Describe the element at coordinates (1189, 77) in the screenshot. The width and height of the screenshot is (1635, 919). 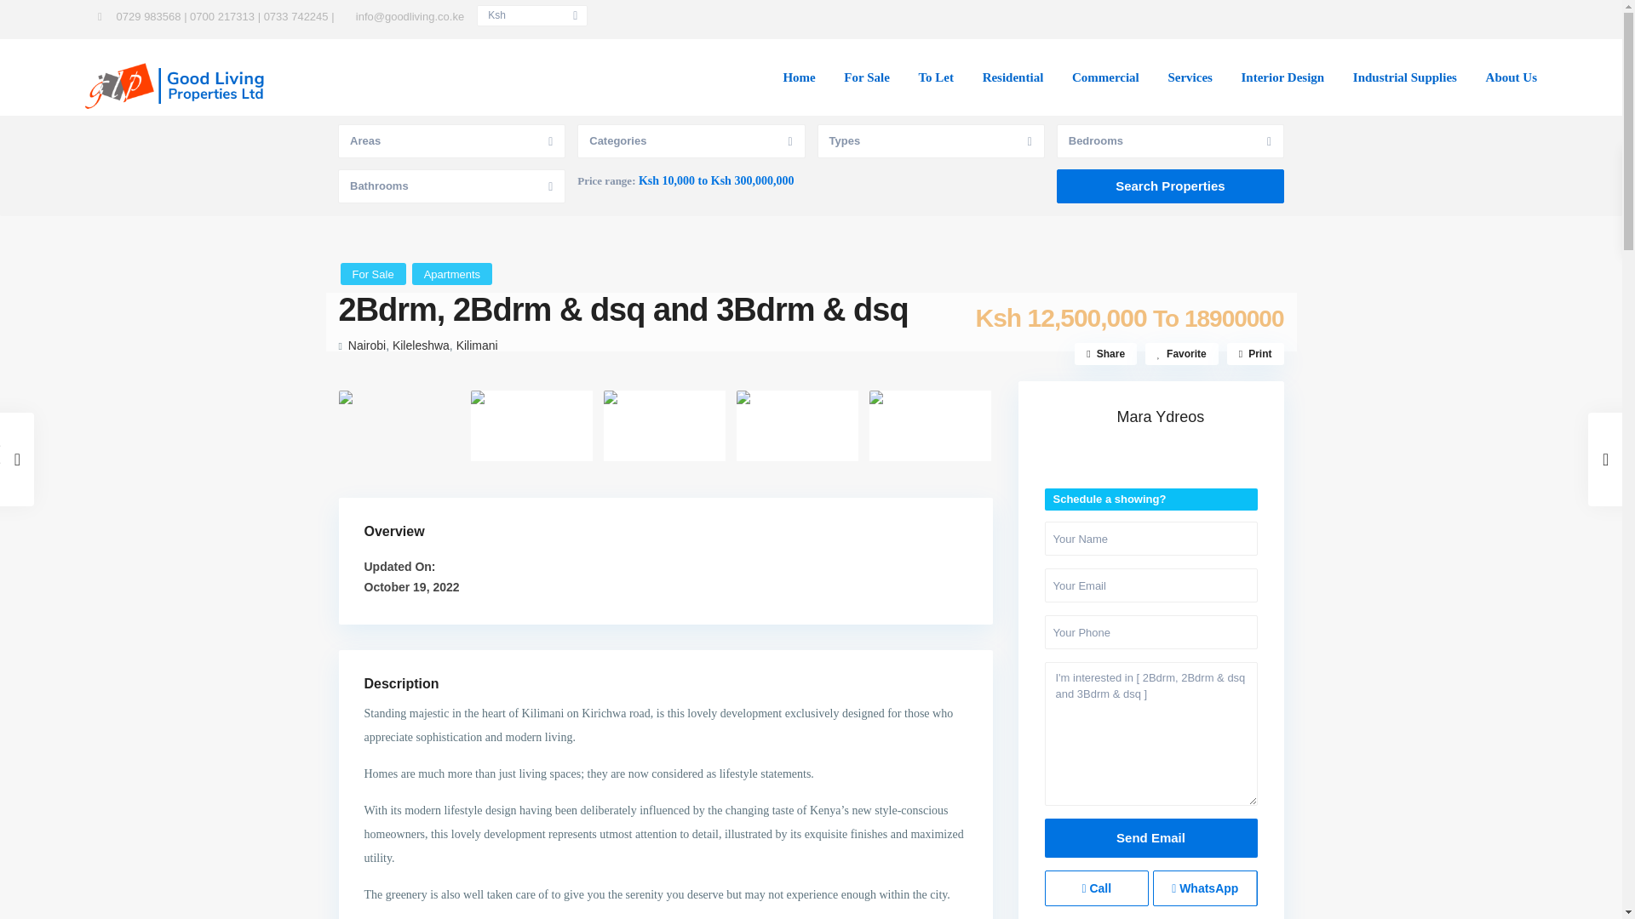
I see `Services` at that location.